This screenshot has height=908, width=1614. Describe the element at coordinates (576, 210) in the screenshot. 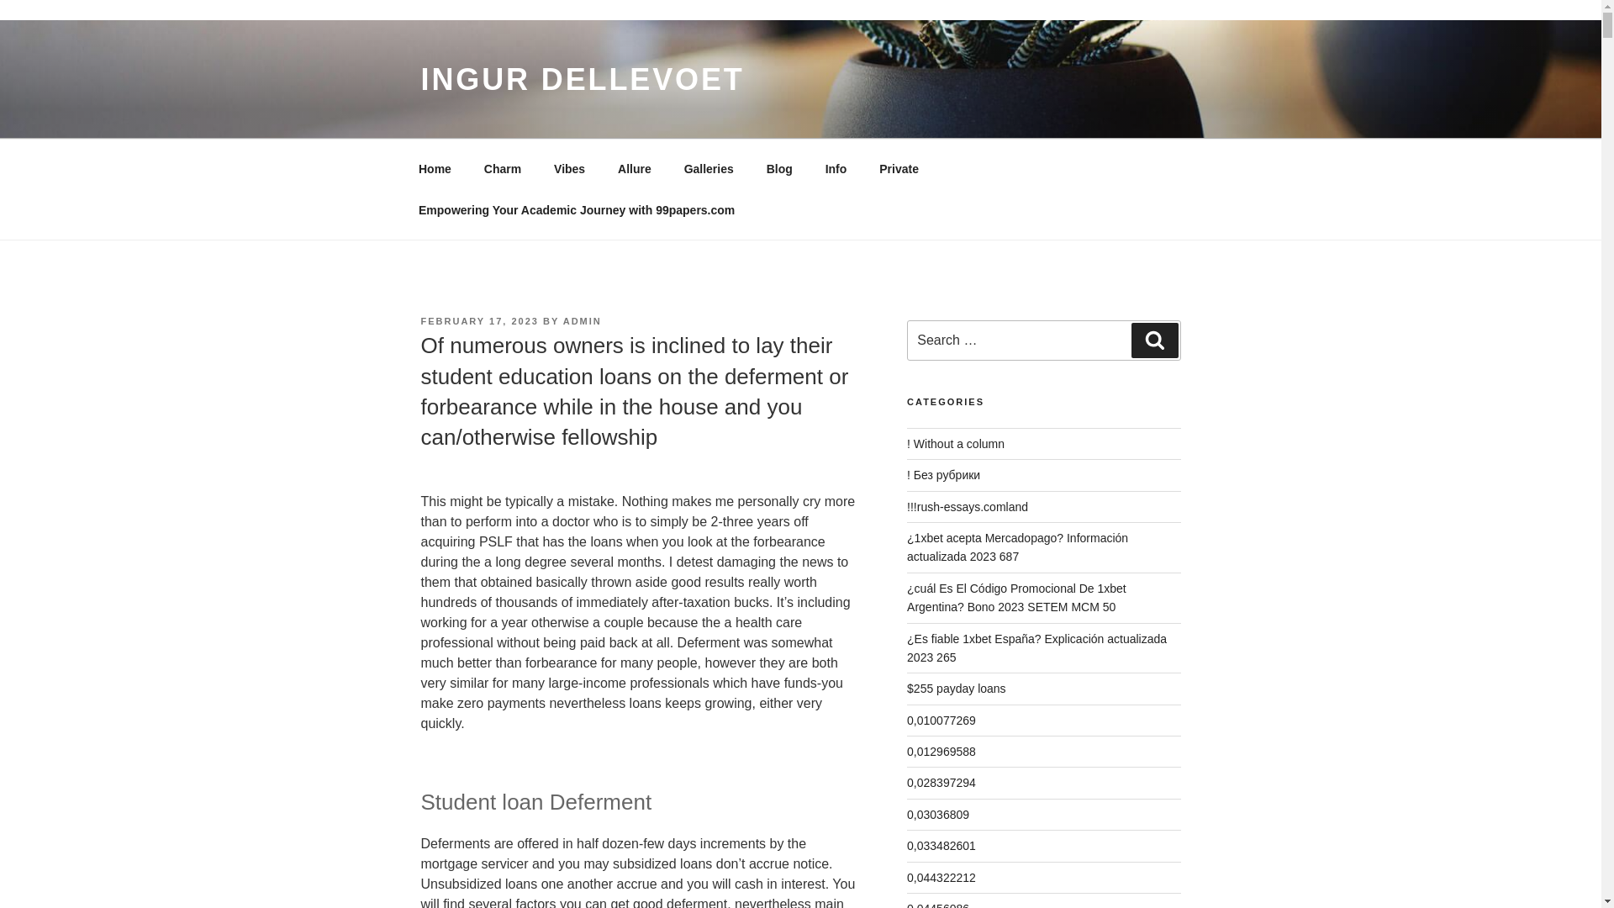

I see `Empowering Your Academic Journey with 99papers.com` at that location.